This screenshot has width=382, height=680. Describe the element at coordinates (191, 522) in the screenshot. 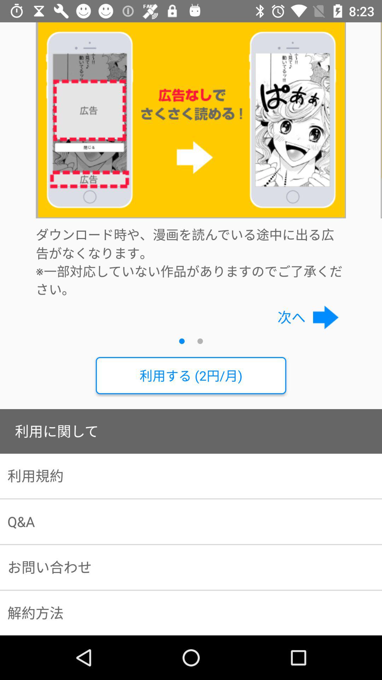

I see `press q&a` at that location.